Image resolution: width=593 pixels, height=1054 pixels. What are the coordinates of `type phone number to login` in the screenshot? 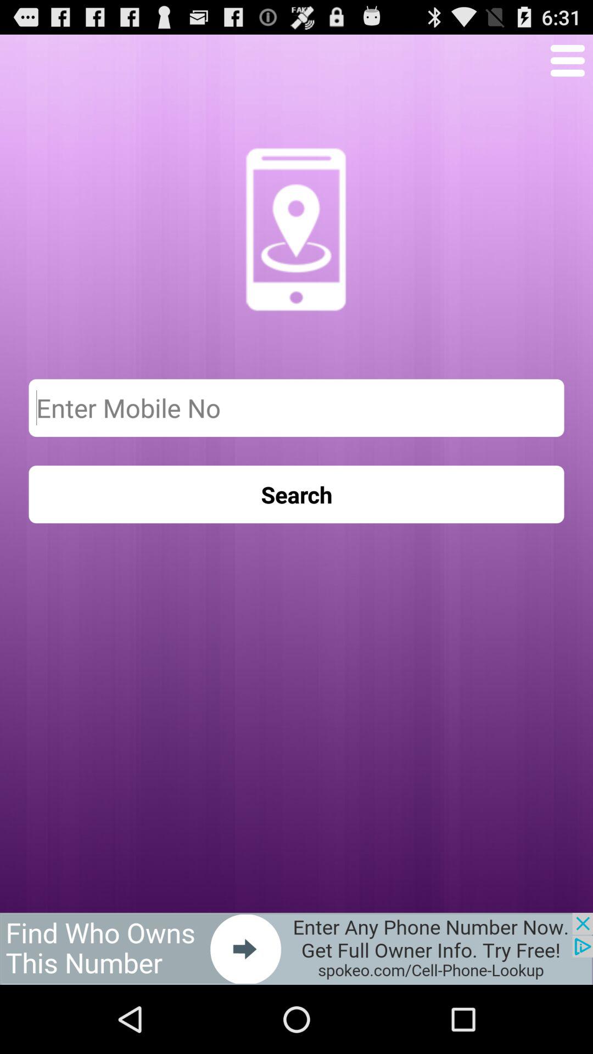 It's located at (296, 407).